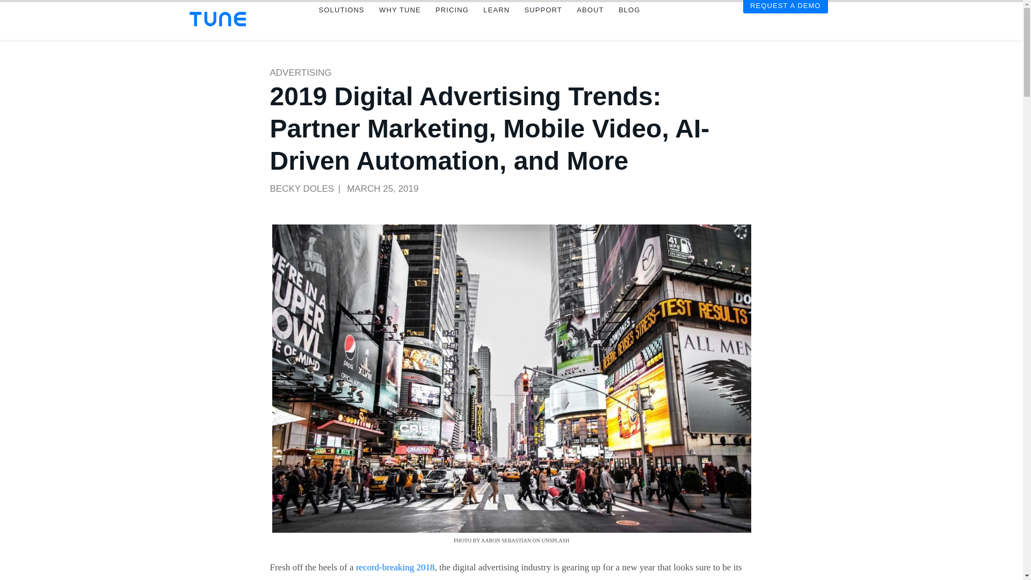 The width and height of the screenshot is (1031, 580). I want to click on WHY TUNE, so click(400, 25).